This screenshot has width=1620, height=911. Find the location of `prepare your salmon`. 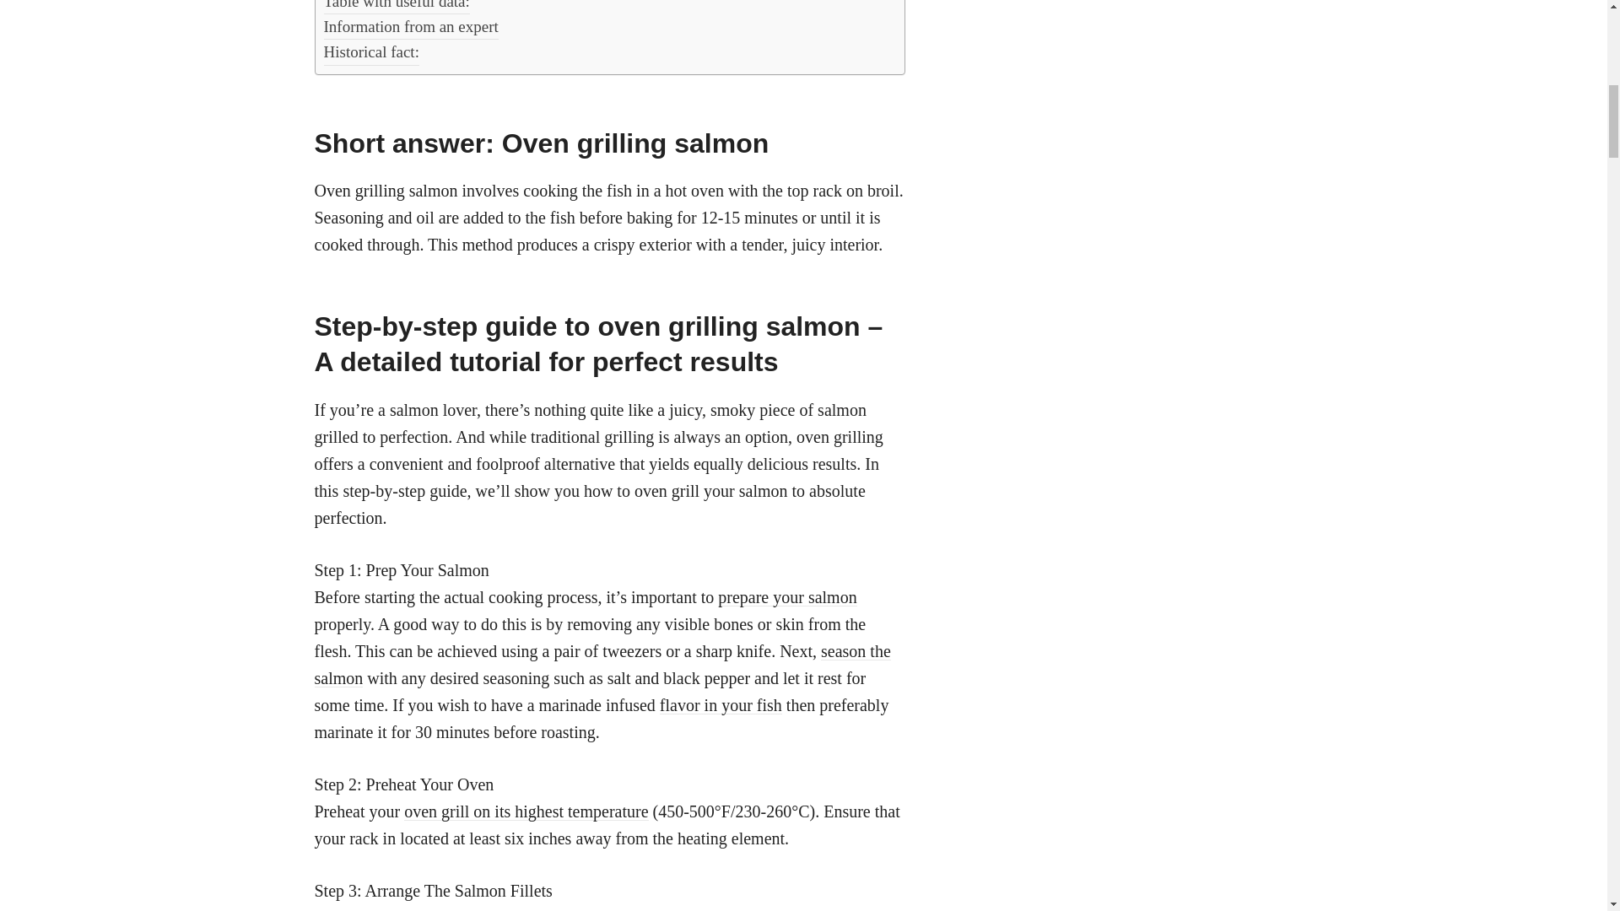

prepare your salmon is located at coordinates (786, 597).